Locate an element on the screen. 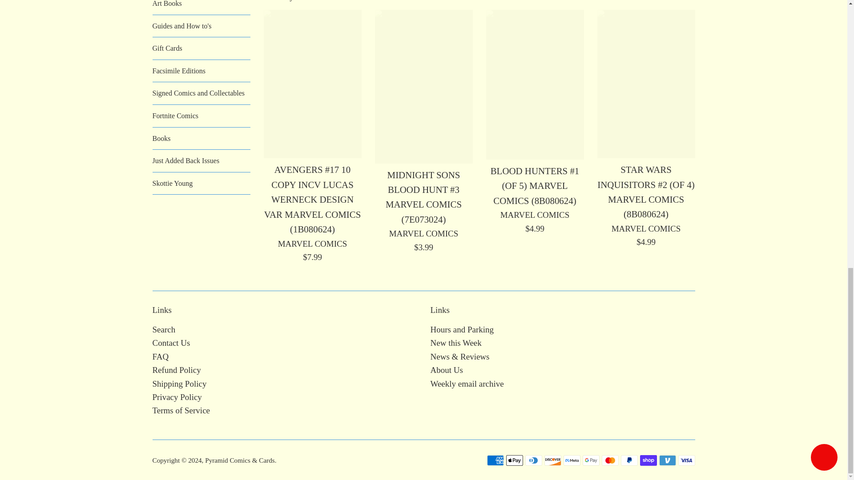  Visa is located at coordinates (686, 460).